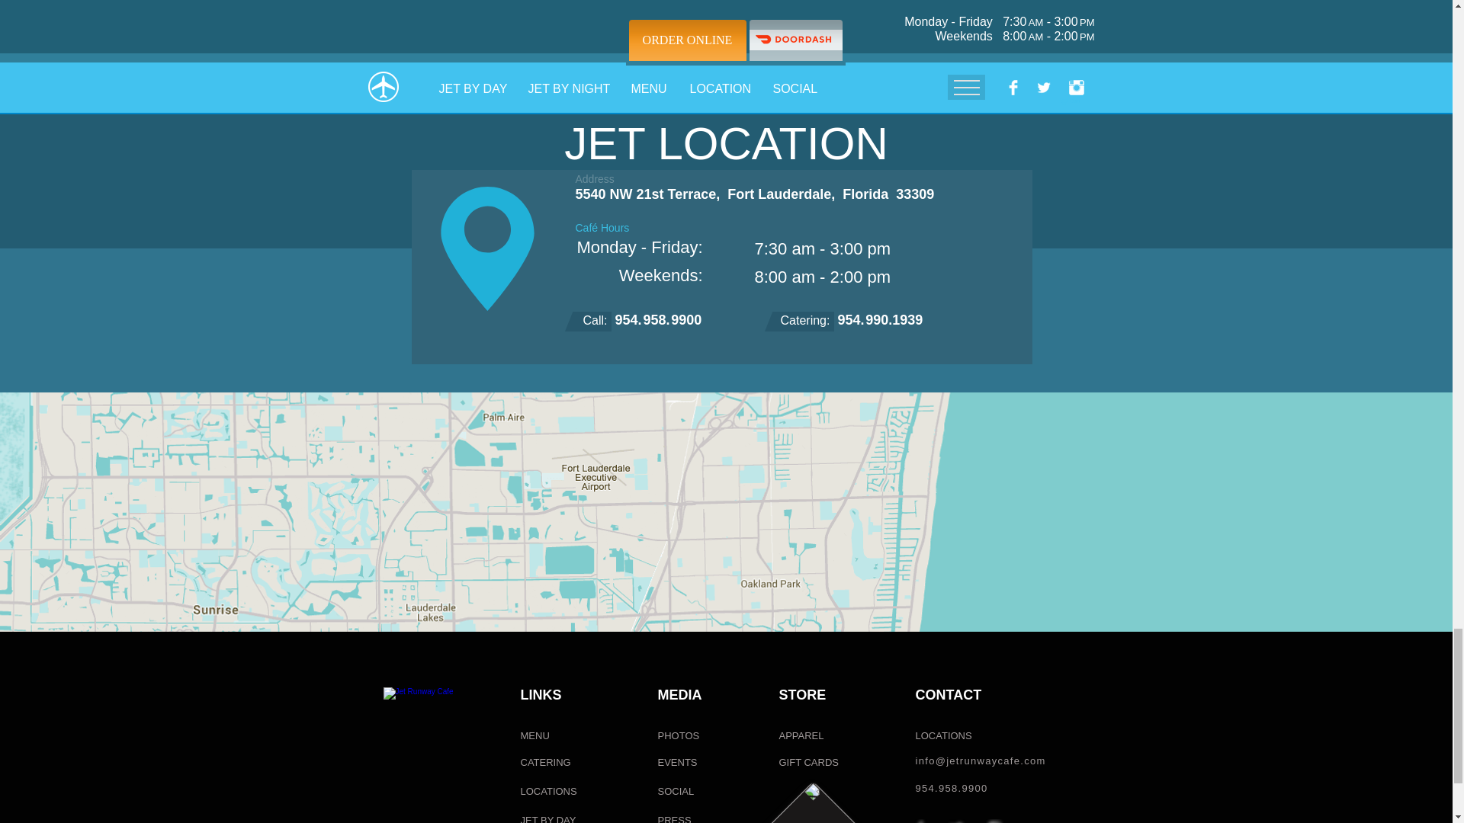  I want to click on APPAREL, so click(802, 736).